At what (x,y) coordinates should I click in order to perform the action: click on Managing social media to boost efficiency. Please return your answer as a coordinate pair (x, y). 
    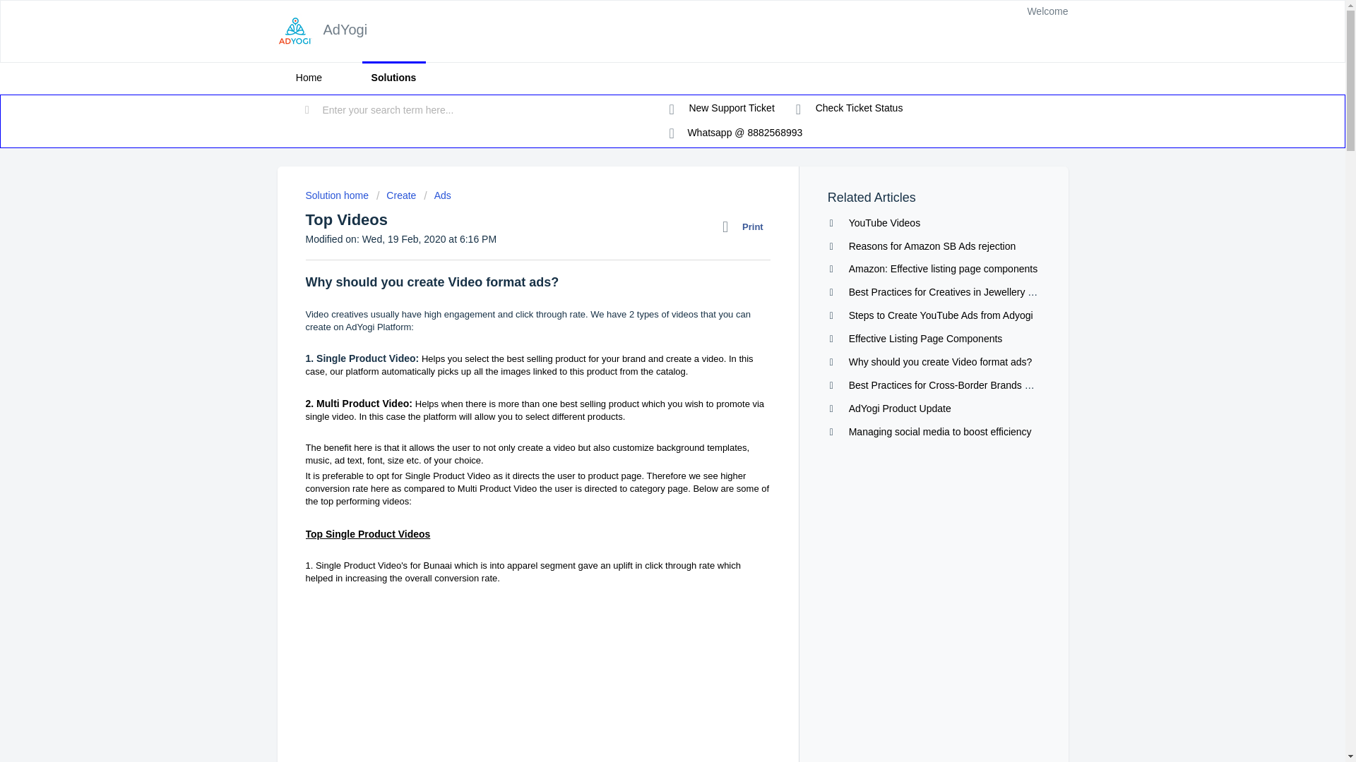
    Looking at the image, I should click on (940, 431).